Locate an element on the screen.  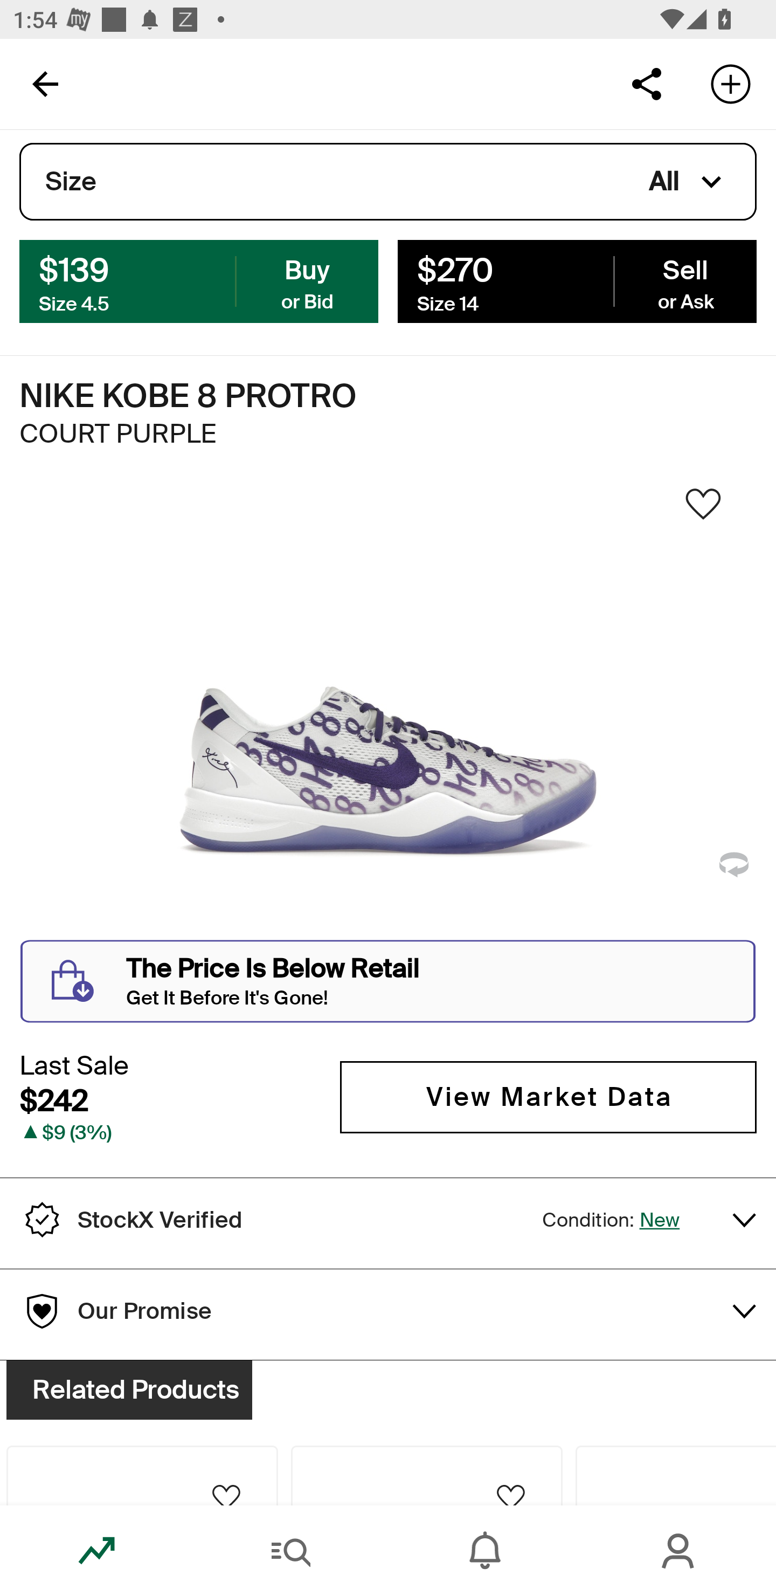
Search is located at coordinates (291, 1551).